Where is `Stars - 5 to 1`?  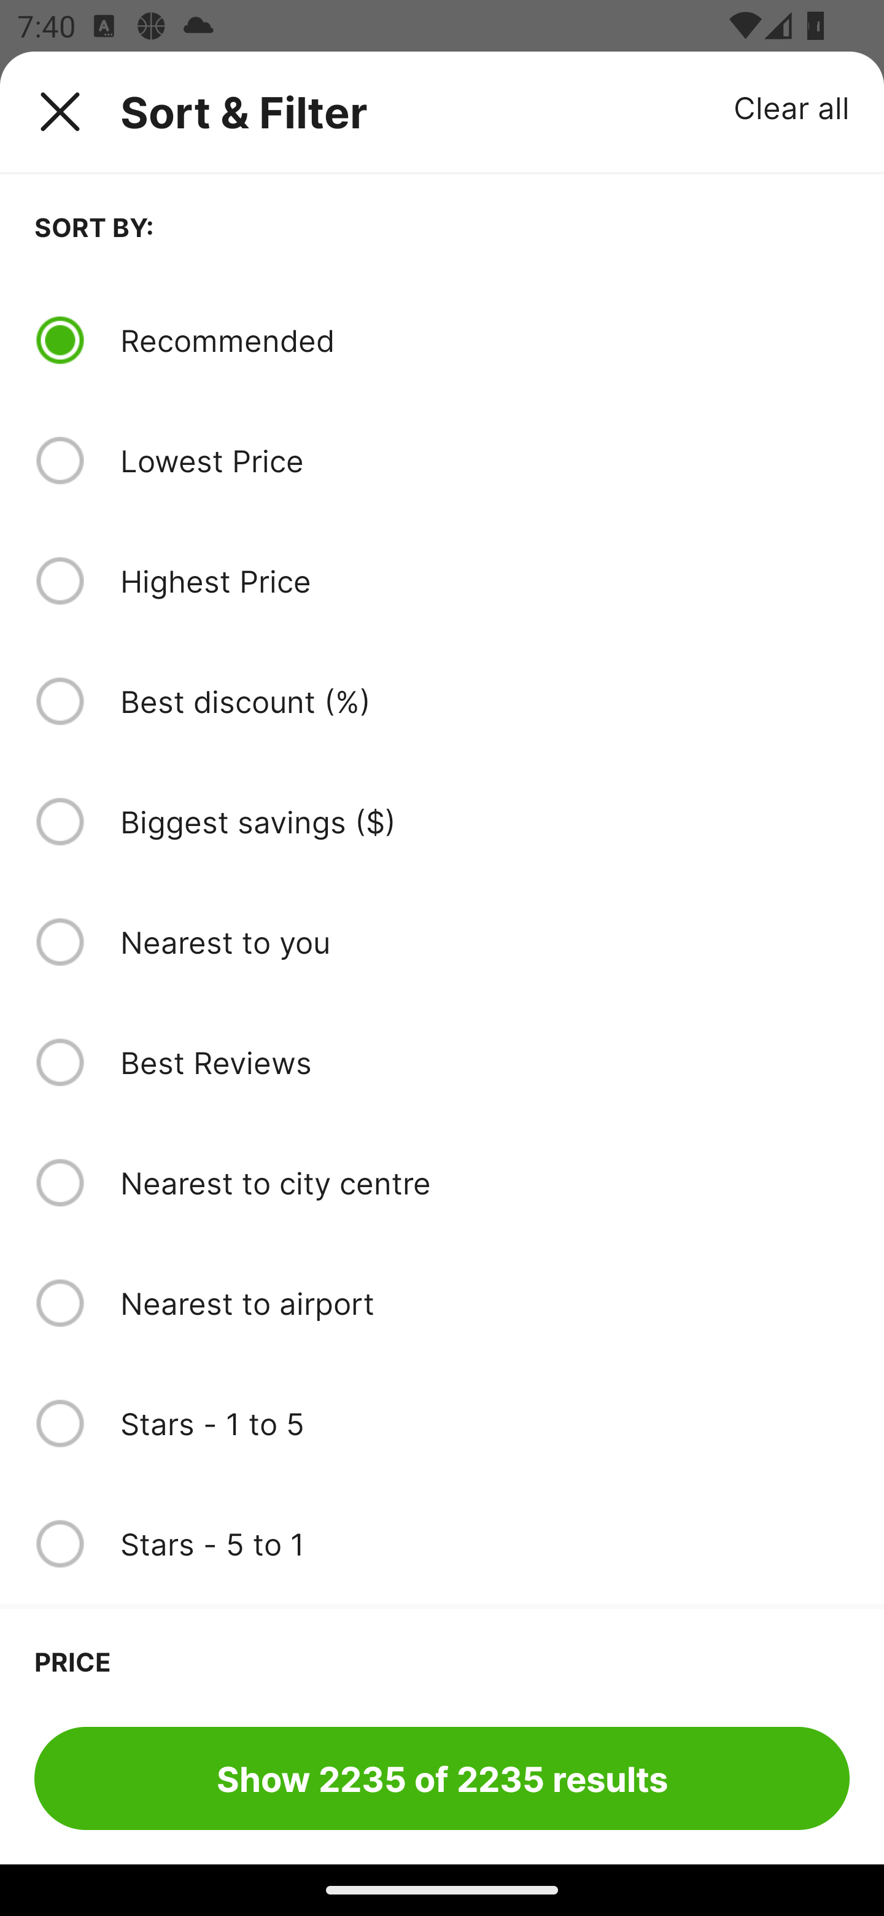 Stars - 5 to 1 is located at coordinates (484, 1544).